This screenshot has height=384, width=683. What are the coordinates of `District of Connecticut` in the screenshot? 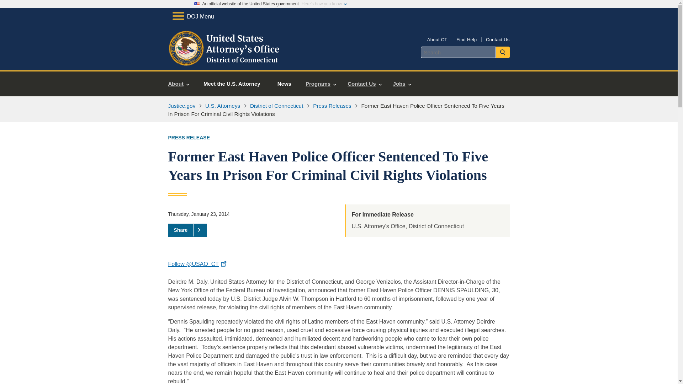 It's located at (276, 106).